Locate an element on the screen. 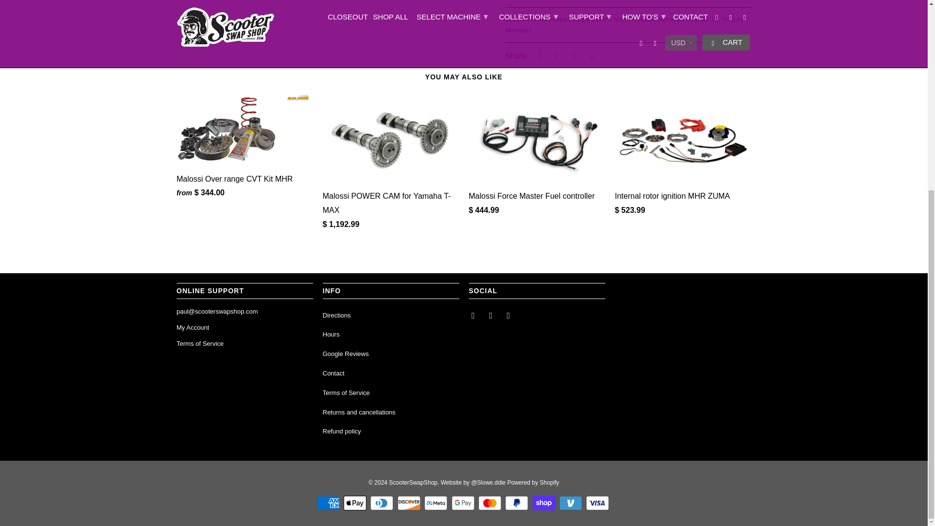  American Express is located at coordinates (329, 503).